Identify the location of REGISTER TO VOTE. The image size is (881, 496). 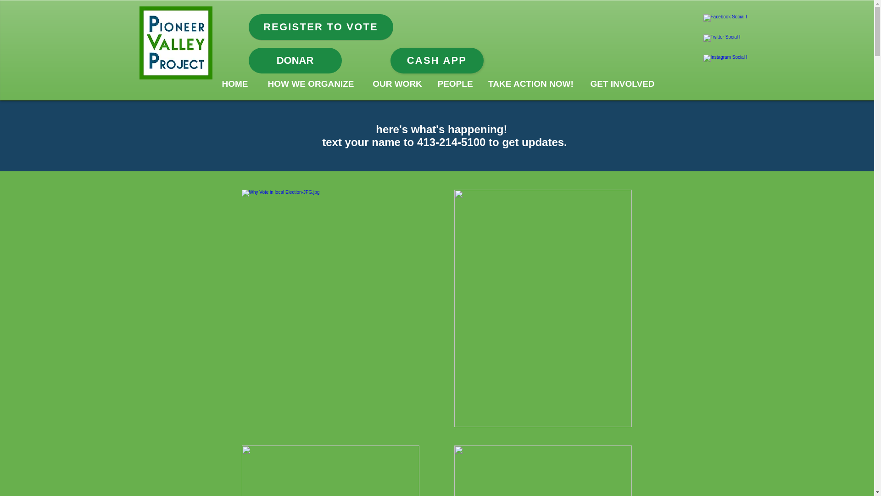
(320, 27).